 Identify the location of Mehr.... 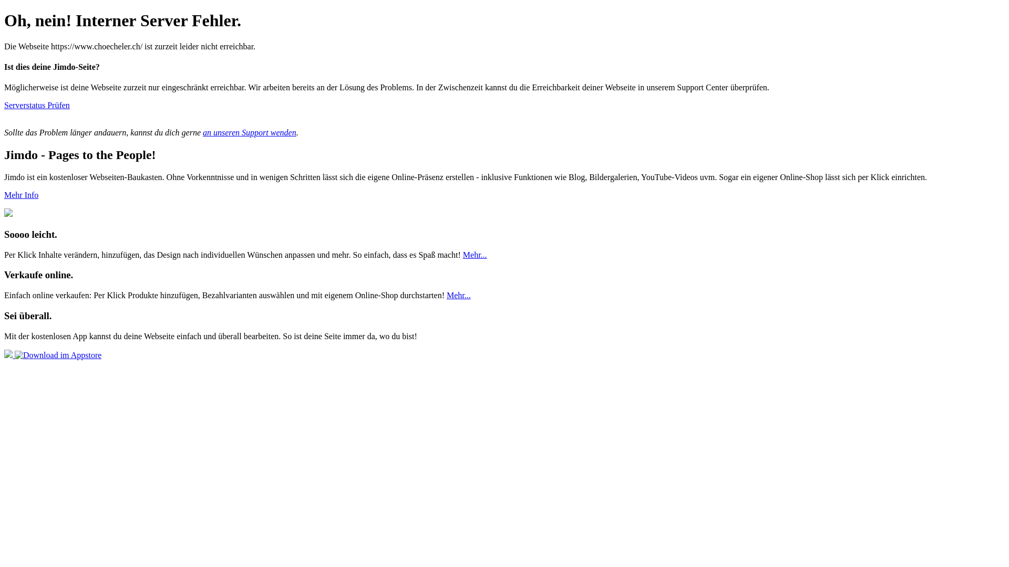
(459, 295).